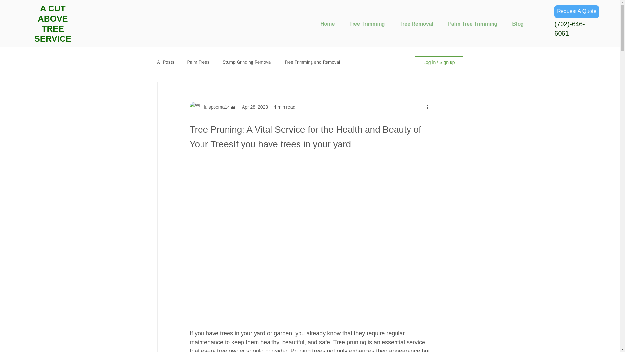  What do you see at coordinates (255, 107) in the screenshot?
I see `Apr 28, 2023` at bounding box center [255, 107].